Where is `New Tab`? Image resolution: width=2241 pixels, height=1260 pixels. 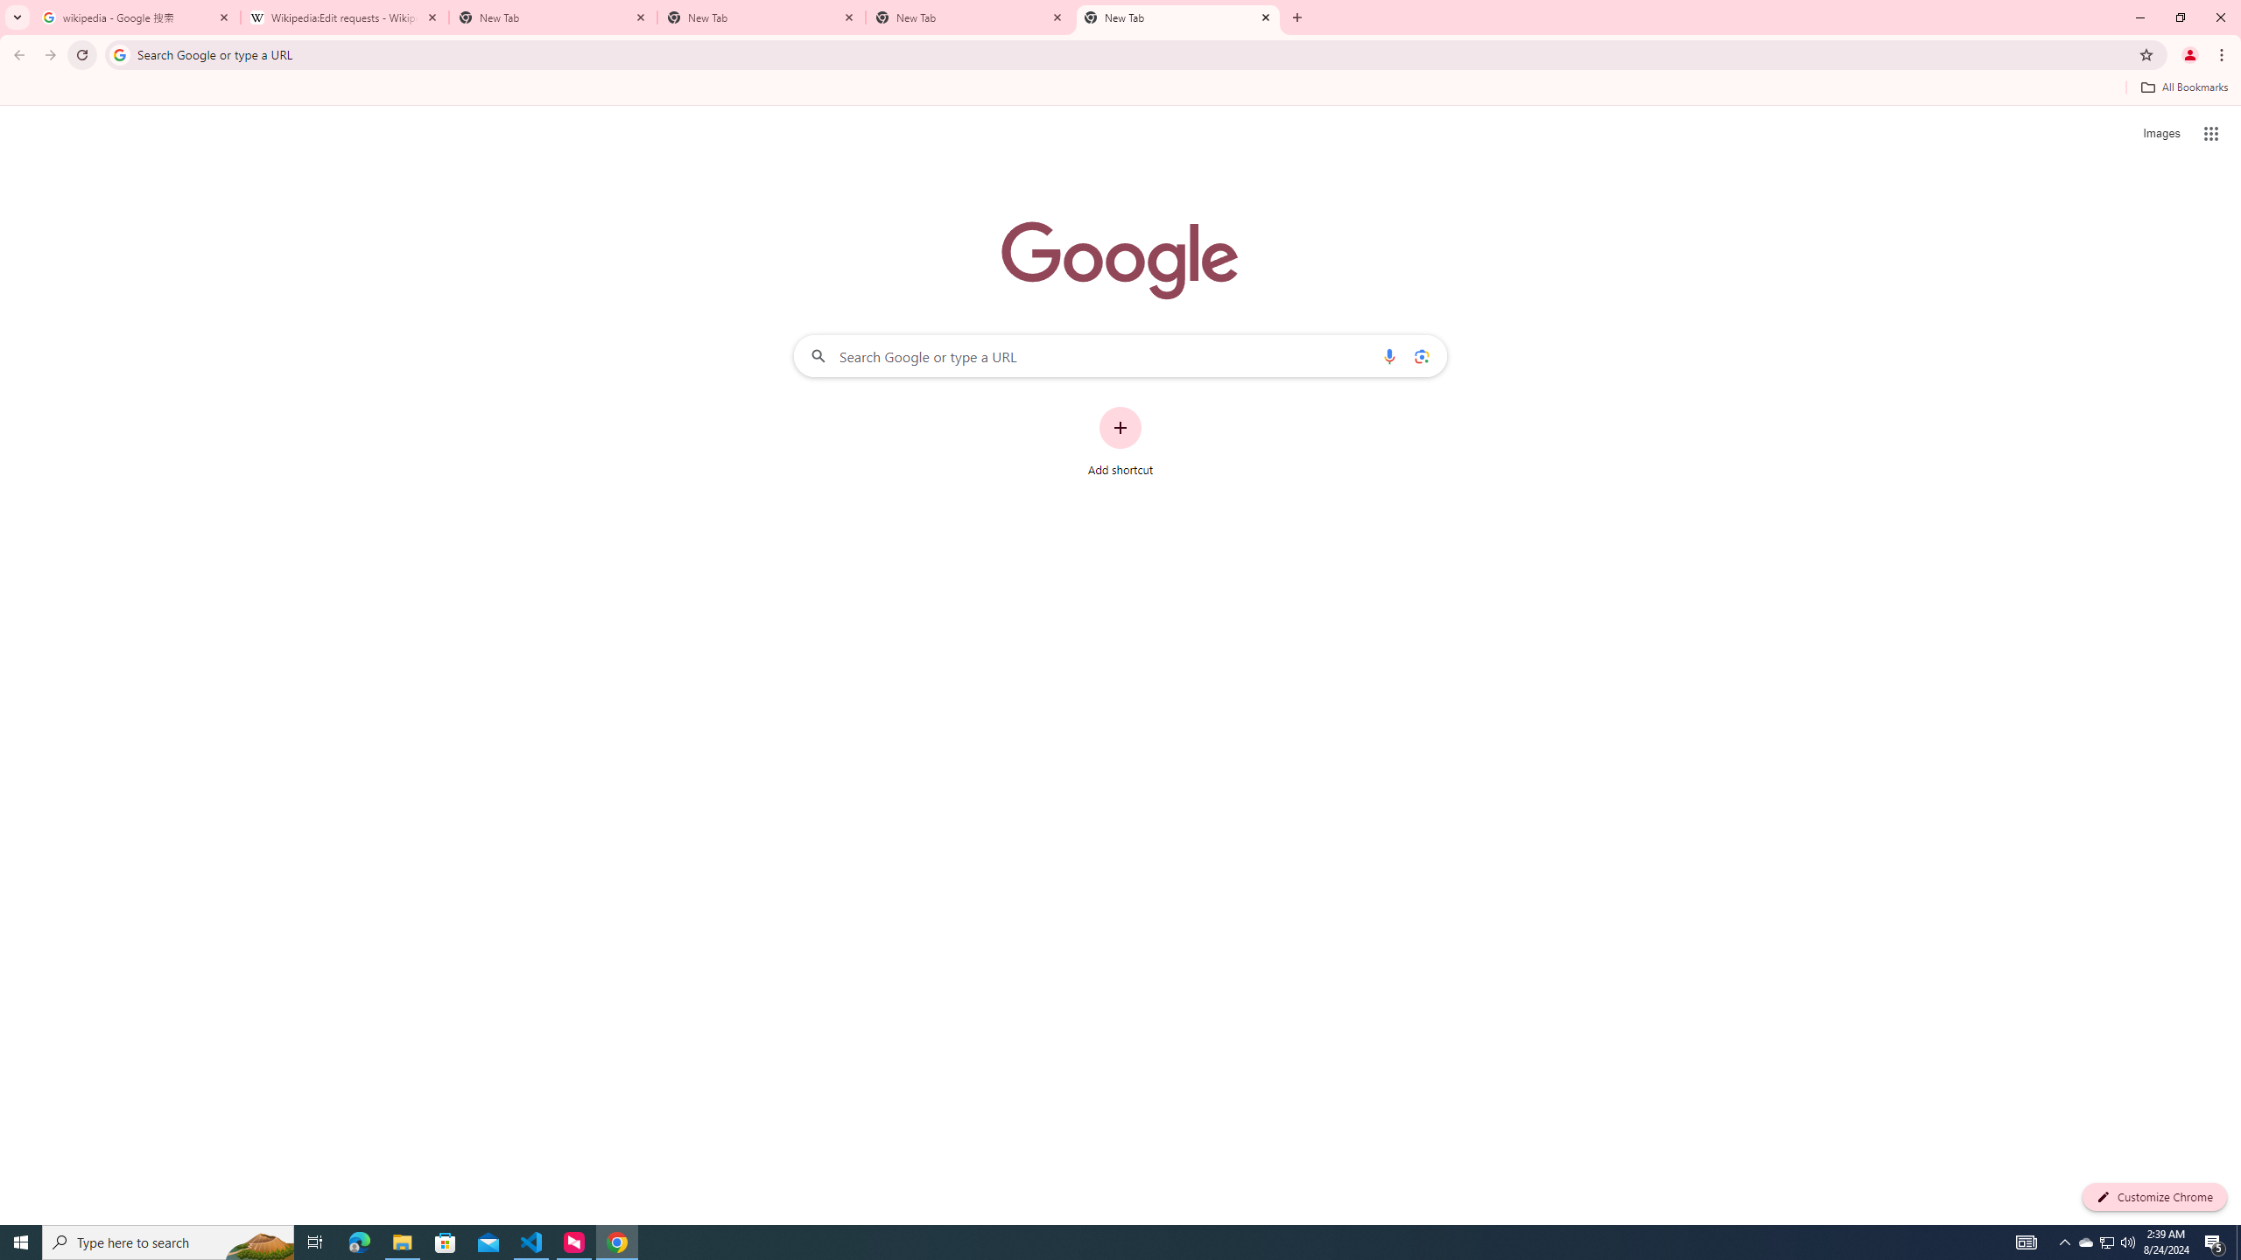
New Tab is located at coordinates (1178, 17).